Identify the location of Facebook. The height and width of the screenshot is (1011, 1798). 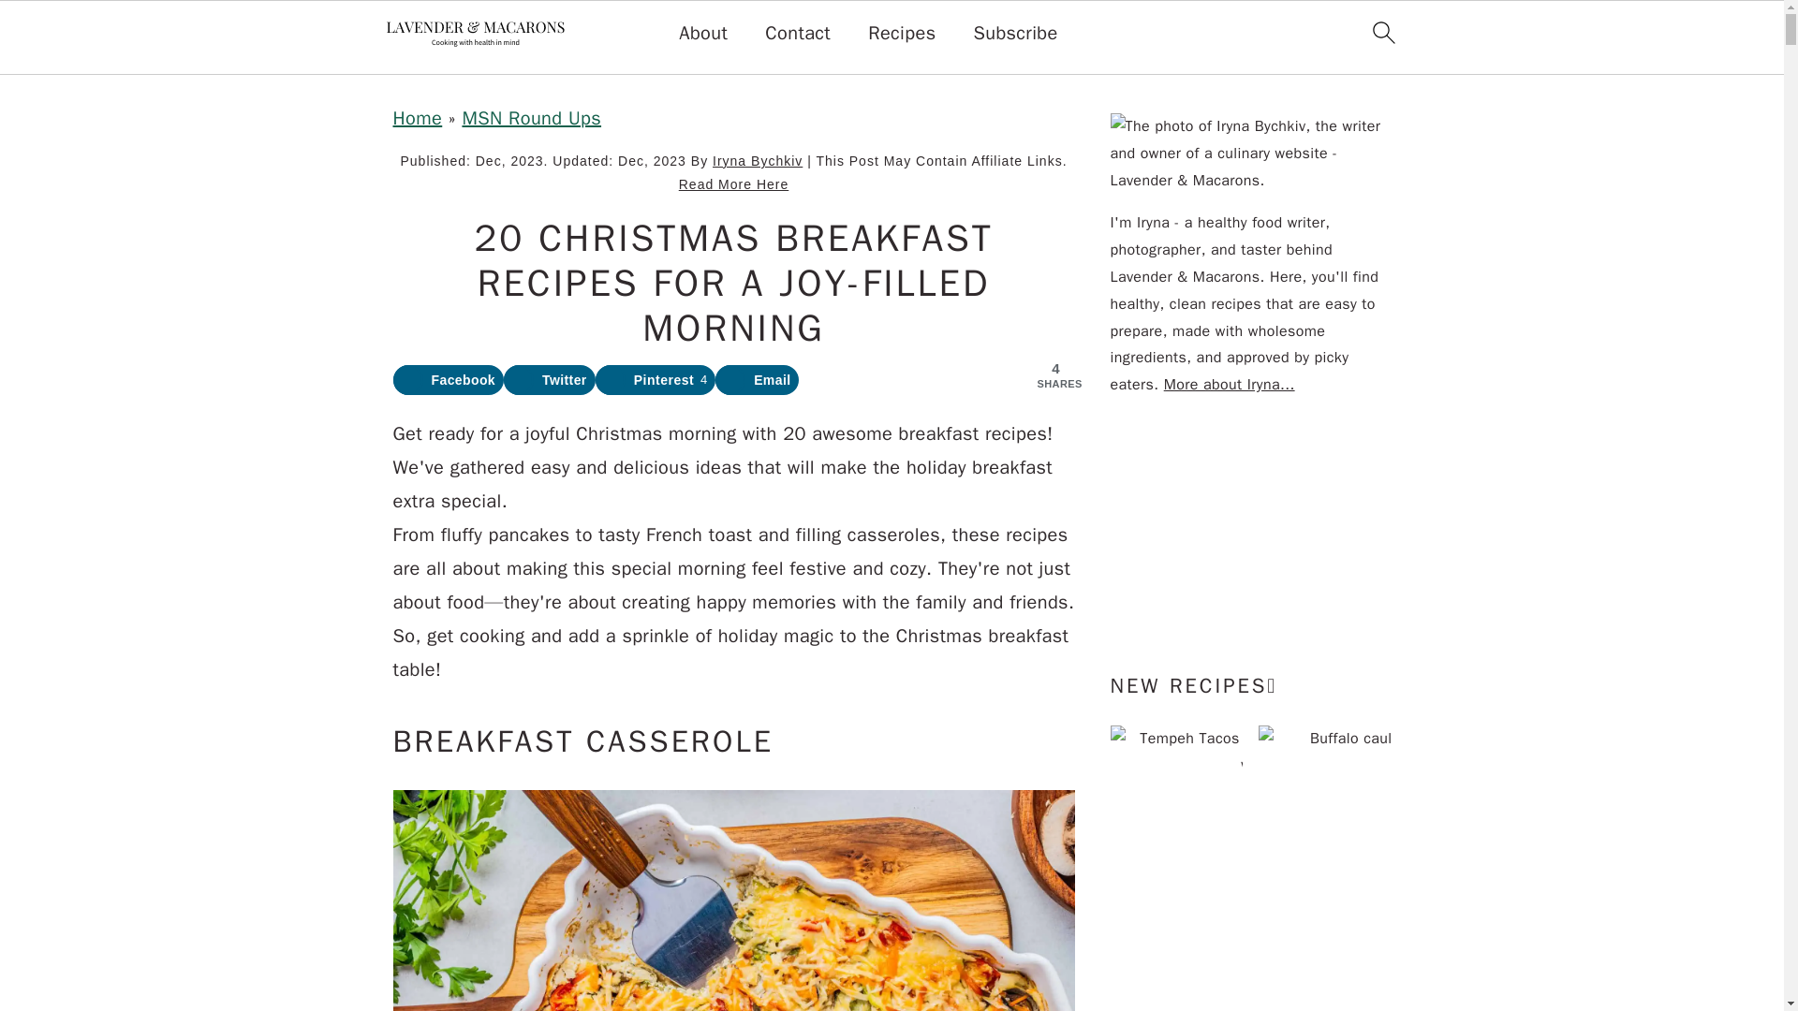
(449, 380).